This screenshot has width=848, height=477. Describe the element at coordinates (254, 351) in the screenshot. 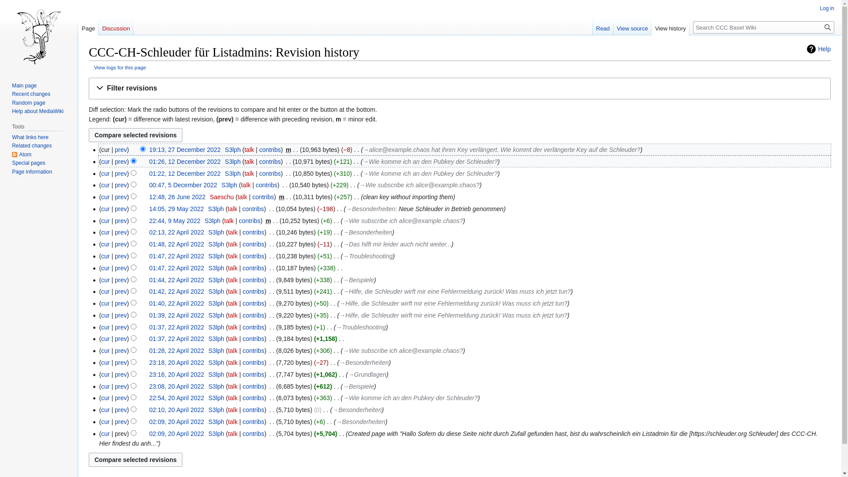

I see `contribs` at that location.